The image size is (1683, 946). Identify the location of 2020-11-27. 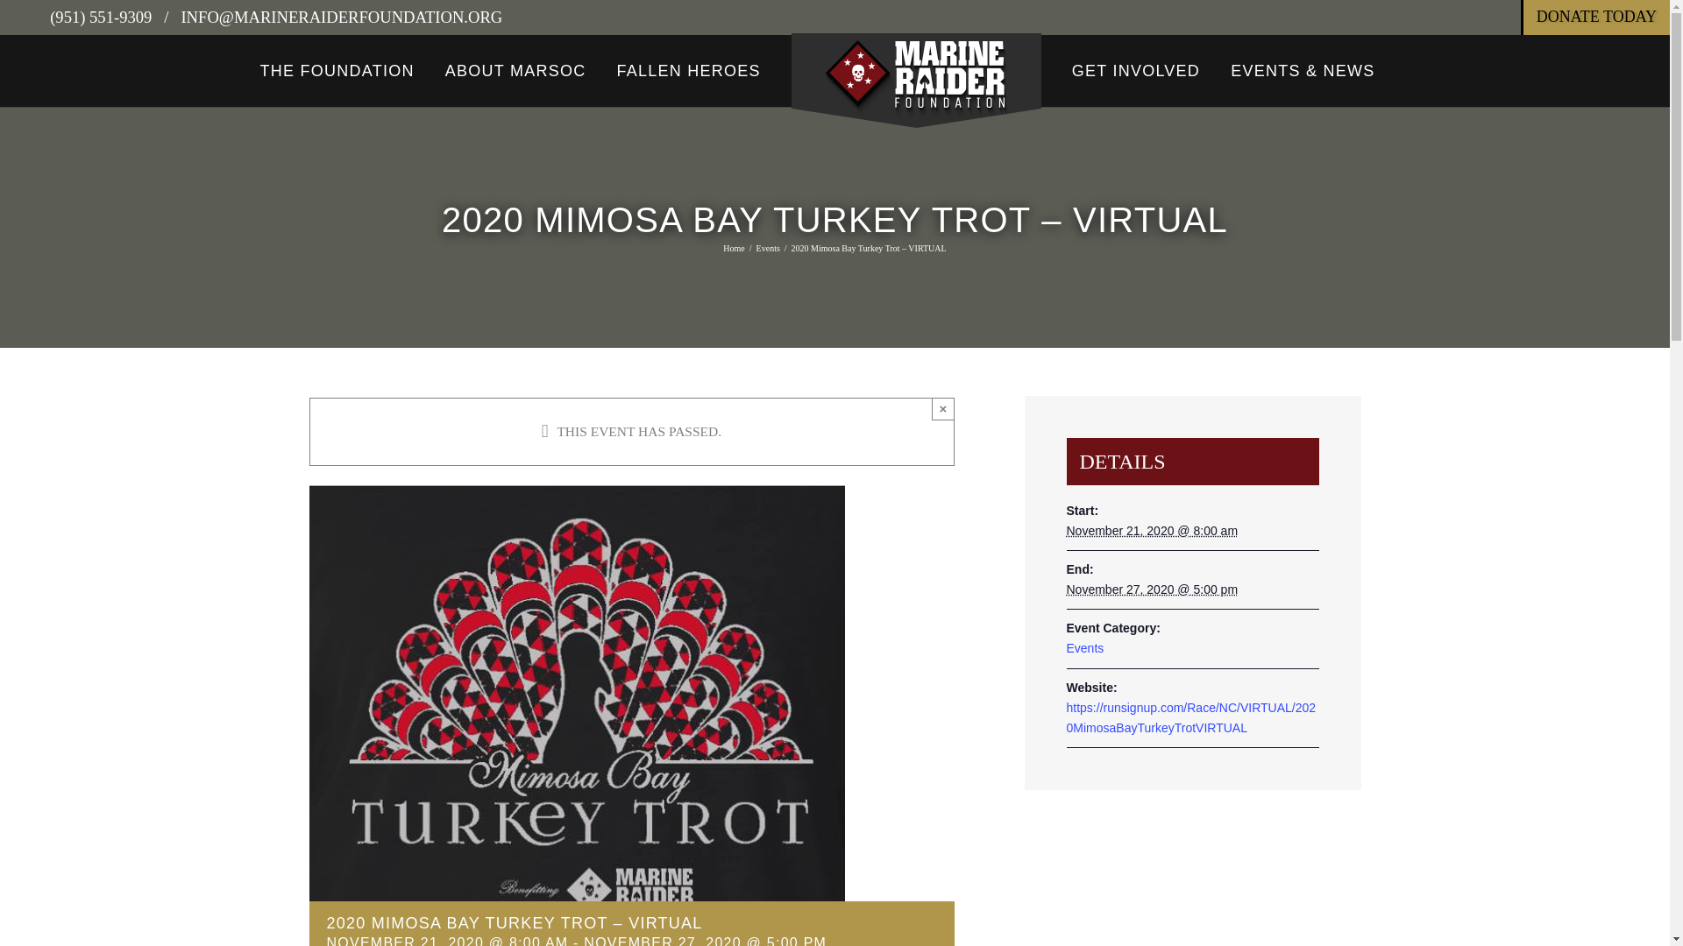
(1151, 589).